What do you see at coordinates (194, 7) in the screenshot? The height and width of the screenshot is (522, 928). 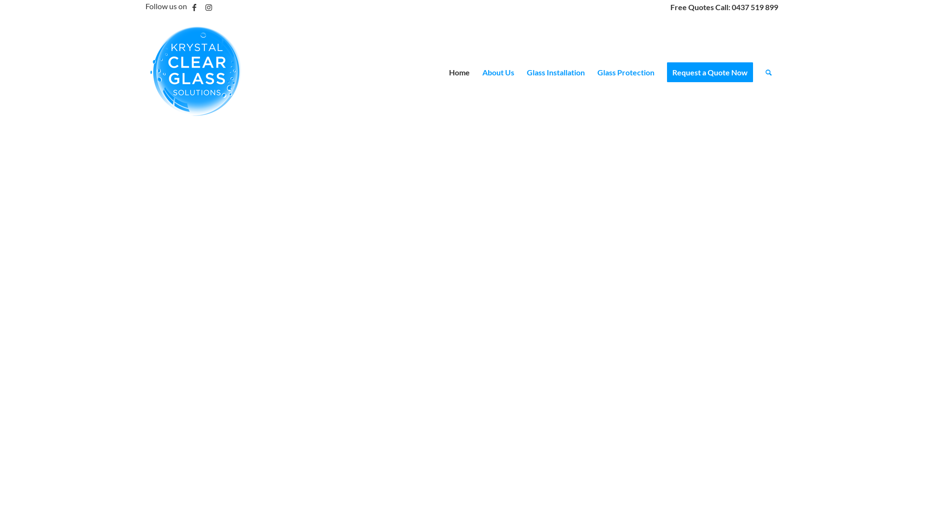 I see `Facebook` at bounding box center [194, 7].